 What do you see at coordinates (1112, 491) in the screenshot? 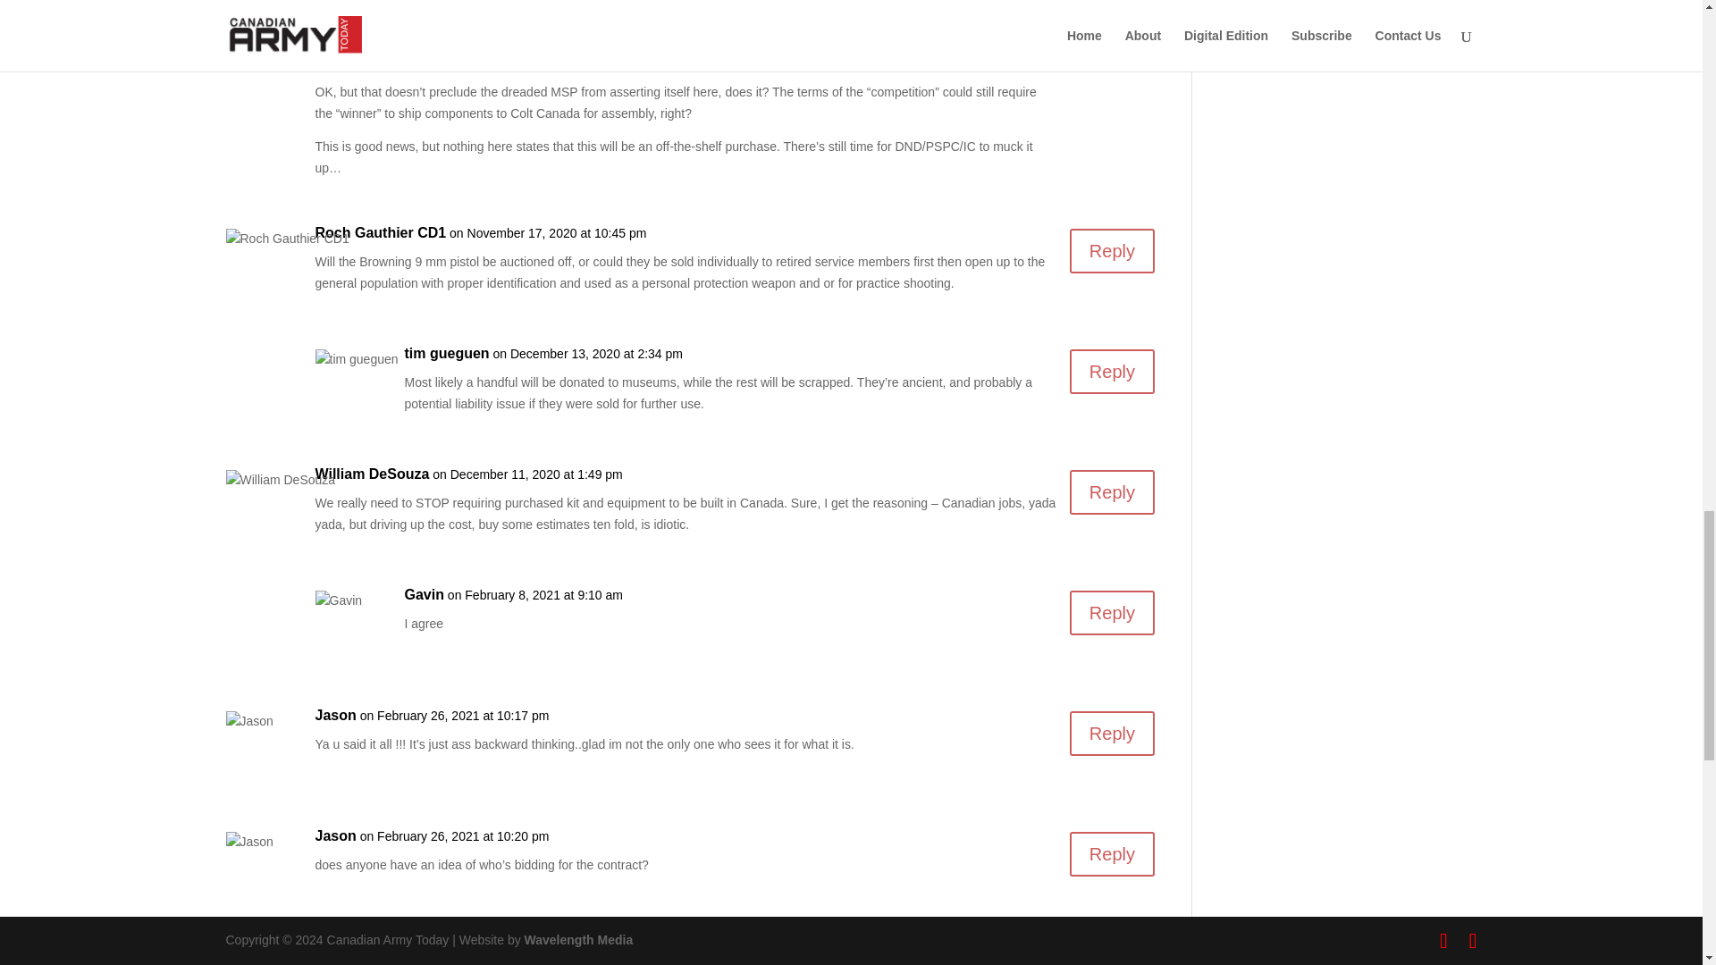
I see `Reply` at bounding box center [1112, 491].